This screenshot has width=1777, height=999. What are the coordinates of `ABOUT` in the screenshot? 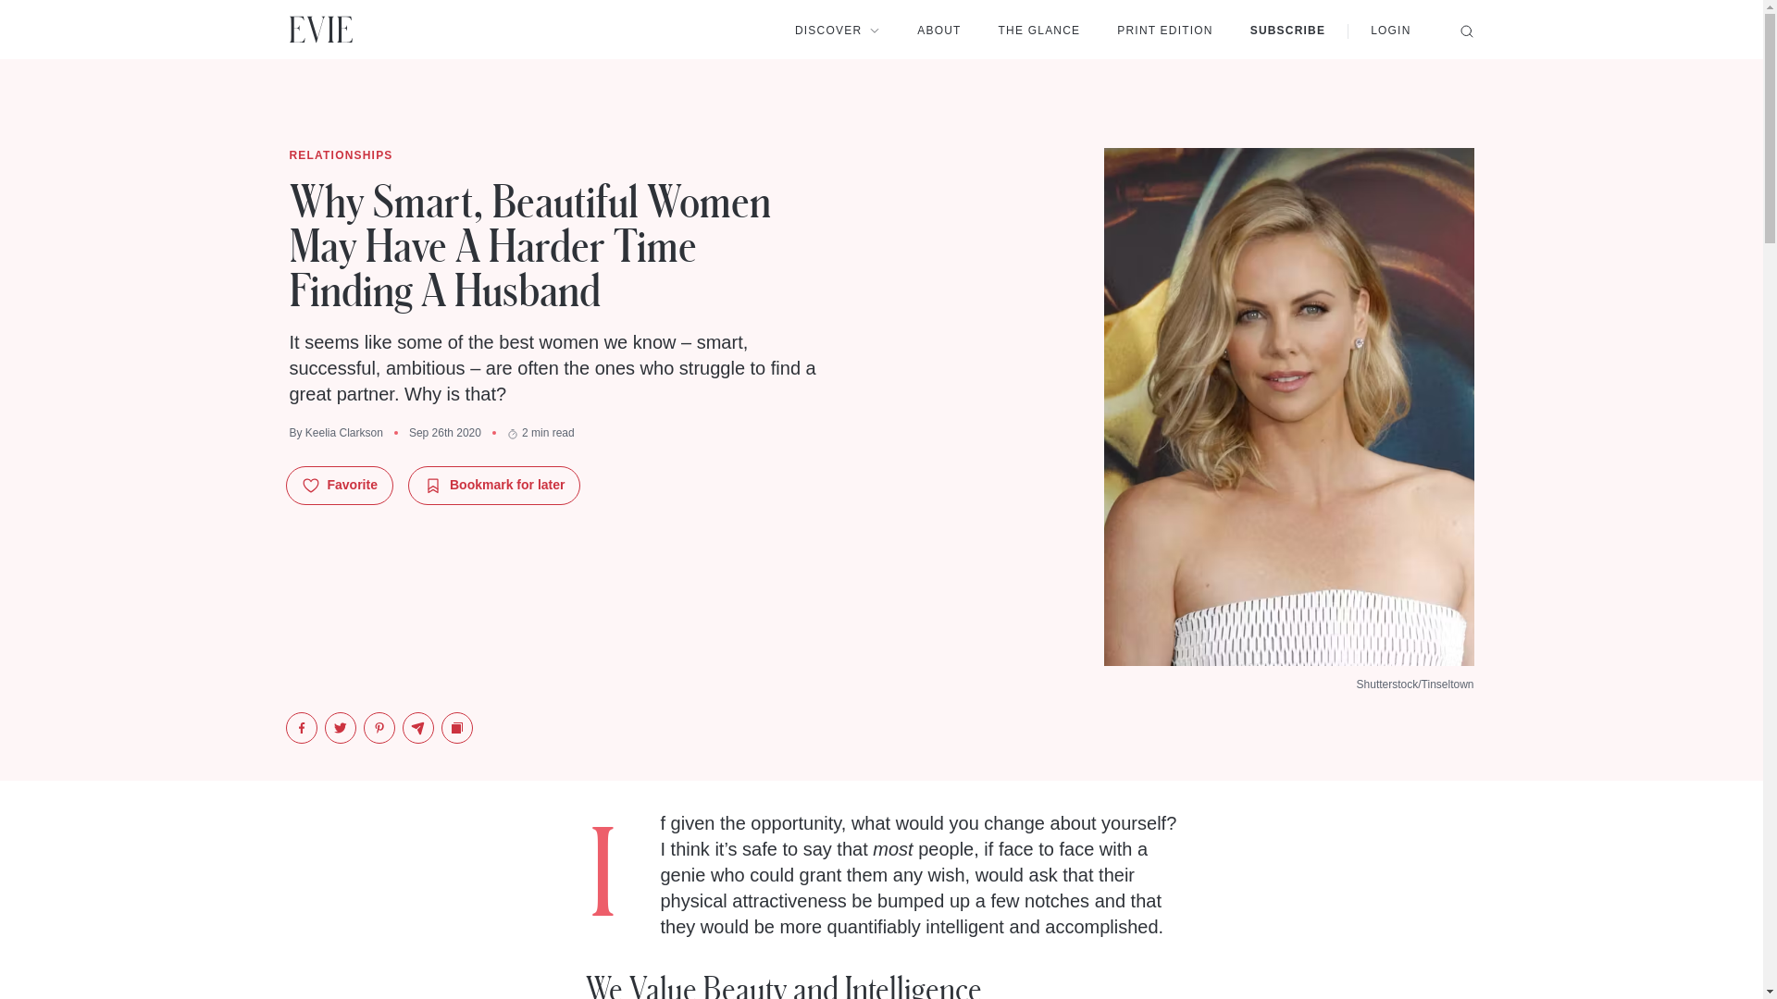 It's located at (938, 30).